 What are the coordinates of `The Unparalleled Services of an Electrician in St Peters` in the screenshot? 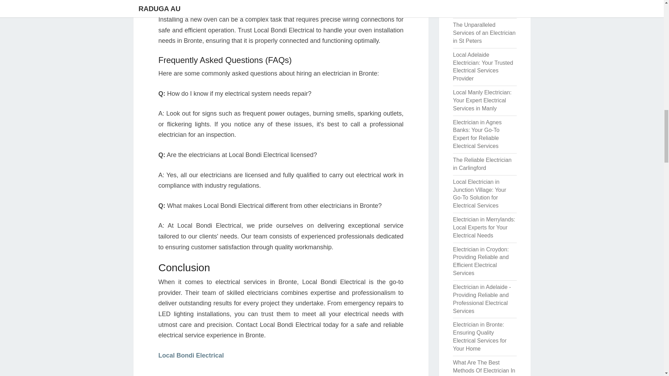 It's located at (484, 33).